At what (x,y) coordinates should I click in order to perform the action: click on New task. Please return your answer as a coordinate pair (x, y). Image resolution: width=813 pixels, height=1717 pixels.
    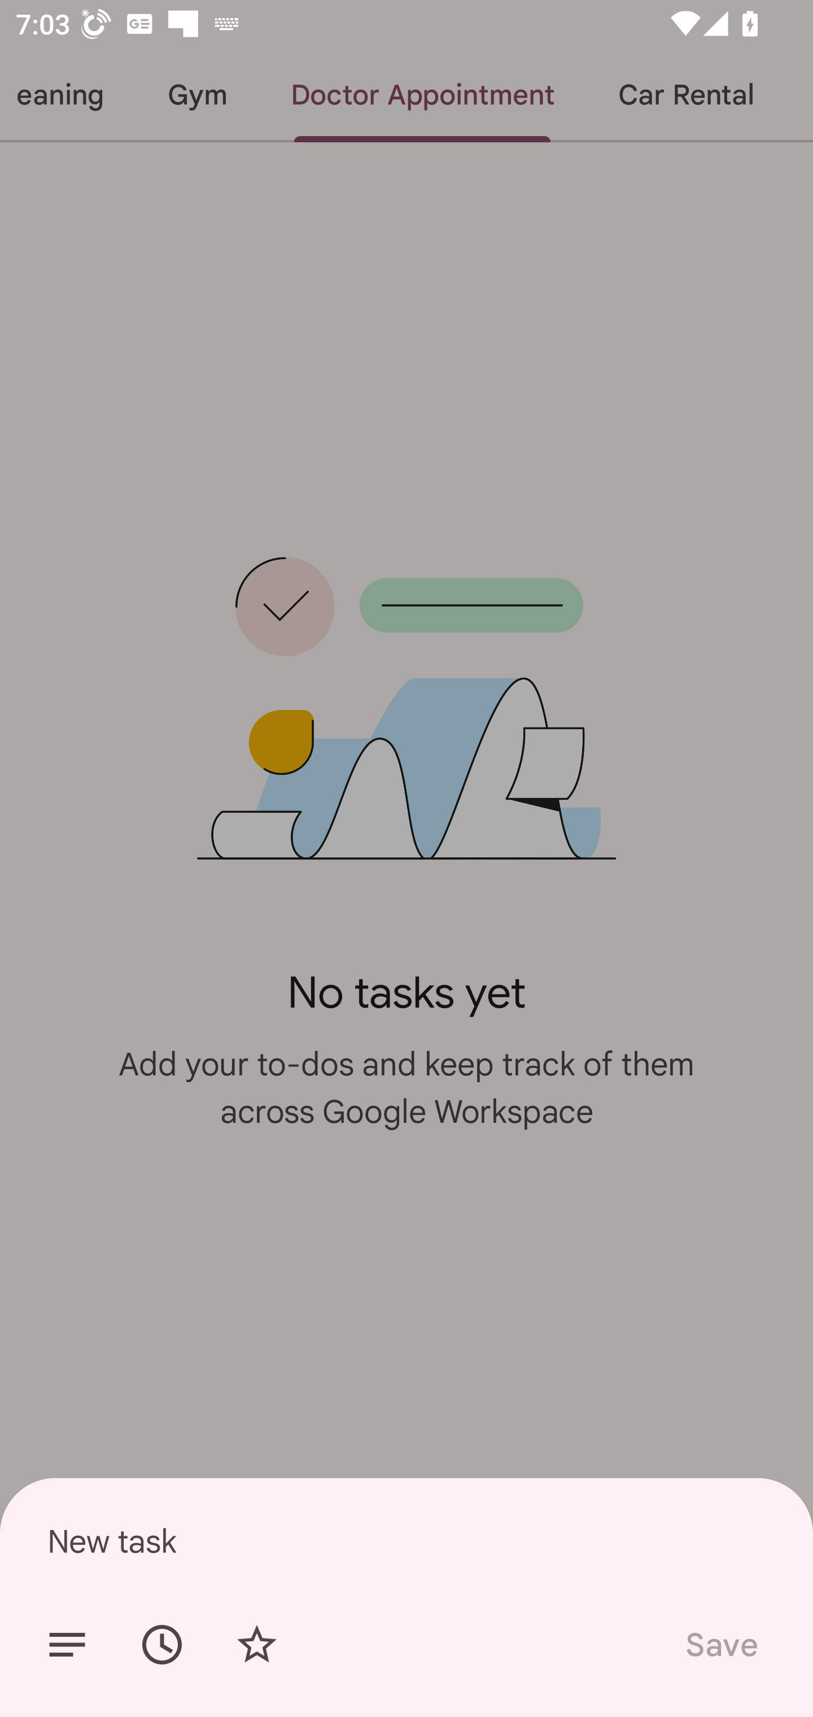
    Looking at the image, I should click on (406, 1541).